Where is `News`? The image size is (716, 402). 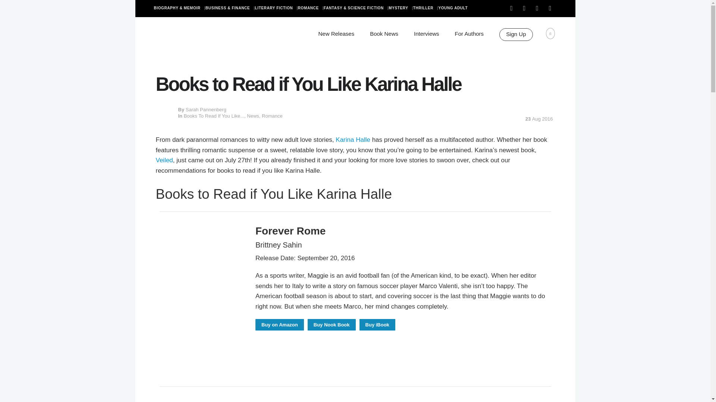
News is located at coordinates (253, 115).